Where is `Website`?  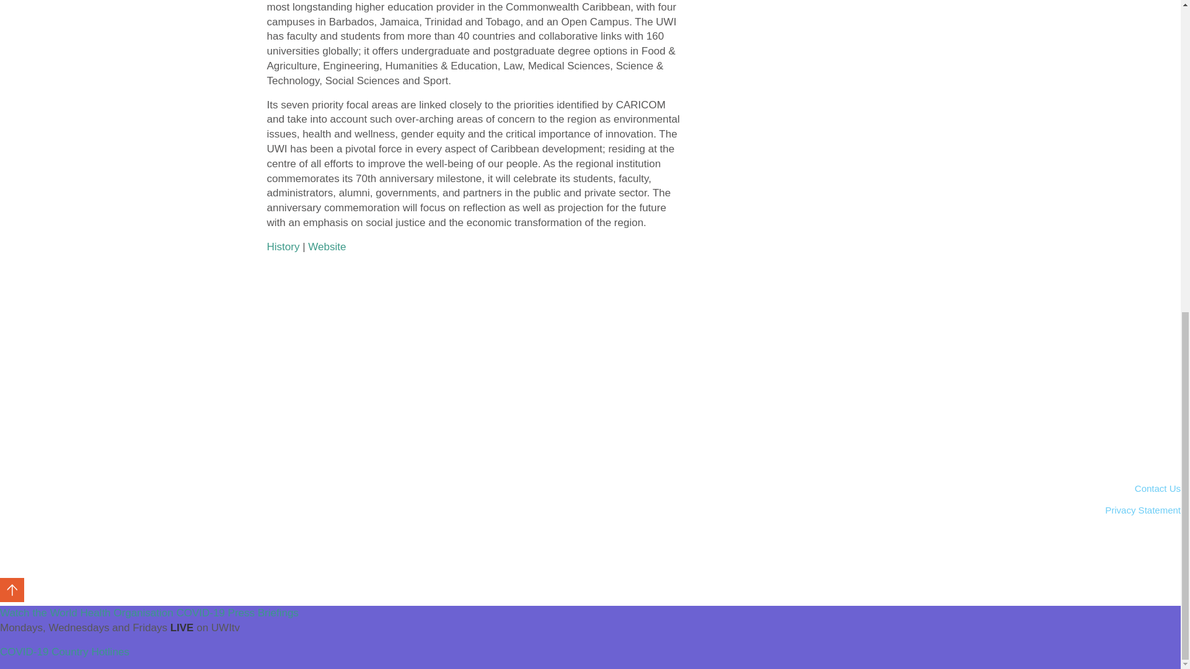 Website is located at coordinates (327, 247).